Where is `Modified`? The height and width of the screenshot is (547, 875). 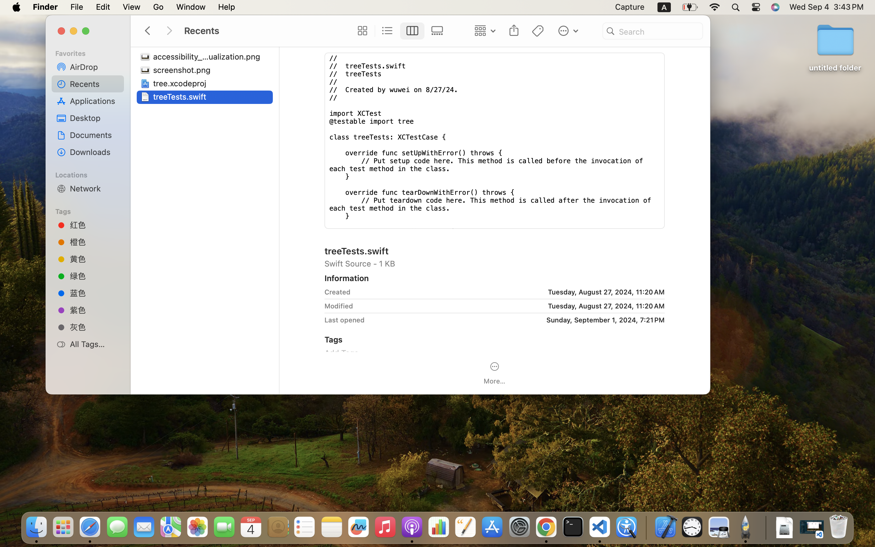
Modified is located at coordinates (339, 306).